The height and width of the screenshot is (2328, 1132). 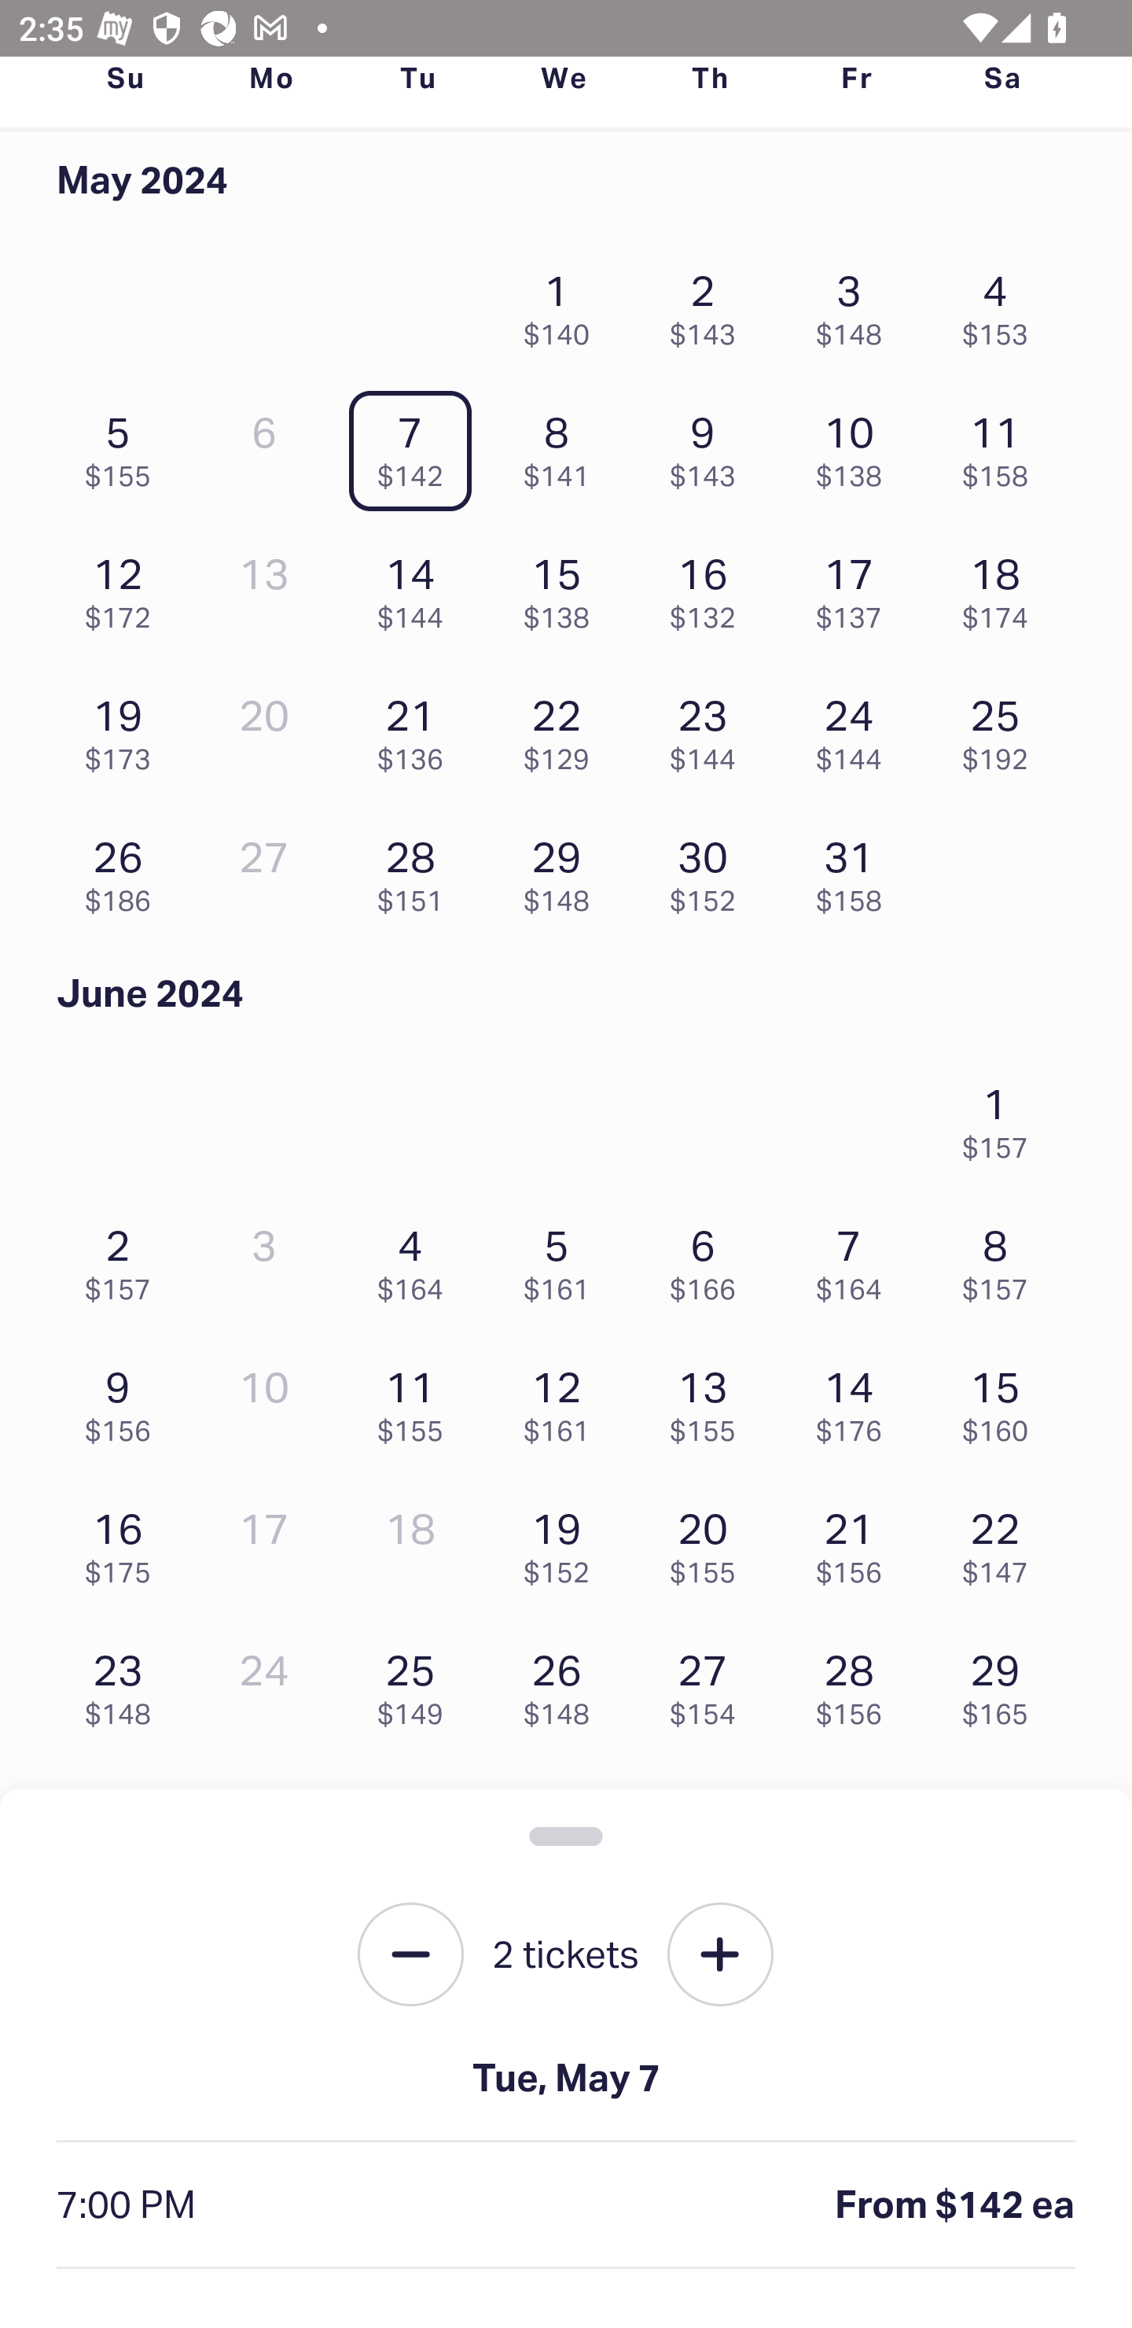 I want to click on 16 $132, so click(x=710, y=587).